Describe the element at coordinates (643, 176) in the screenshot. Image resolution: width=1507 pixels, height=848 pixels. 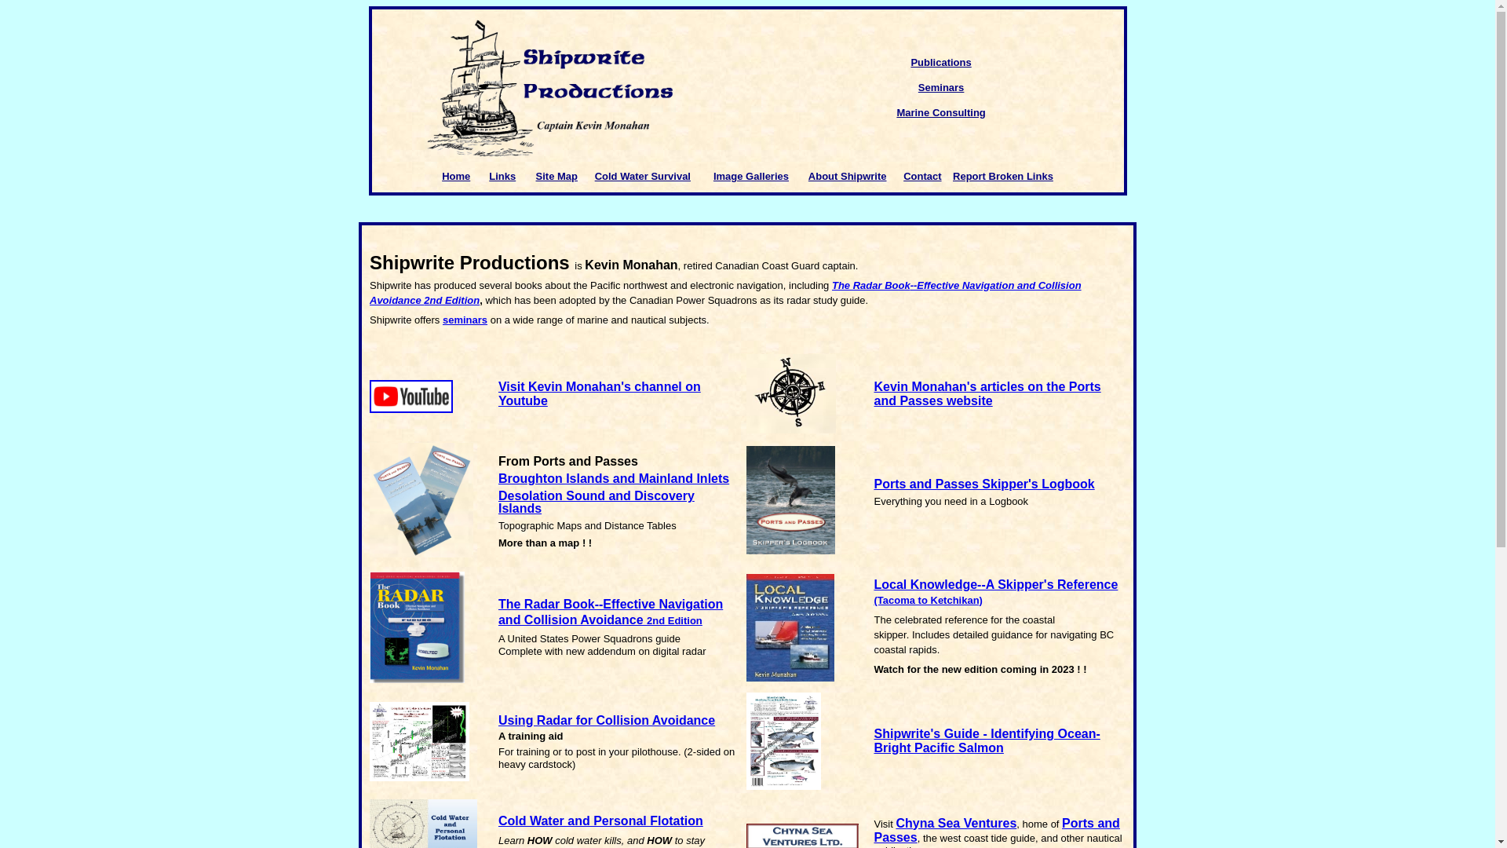
I see `Cold Water Survival` at that location.